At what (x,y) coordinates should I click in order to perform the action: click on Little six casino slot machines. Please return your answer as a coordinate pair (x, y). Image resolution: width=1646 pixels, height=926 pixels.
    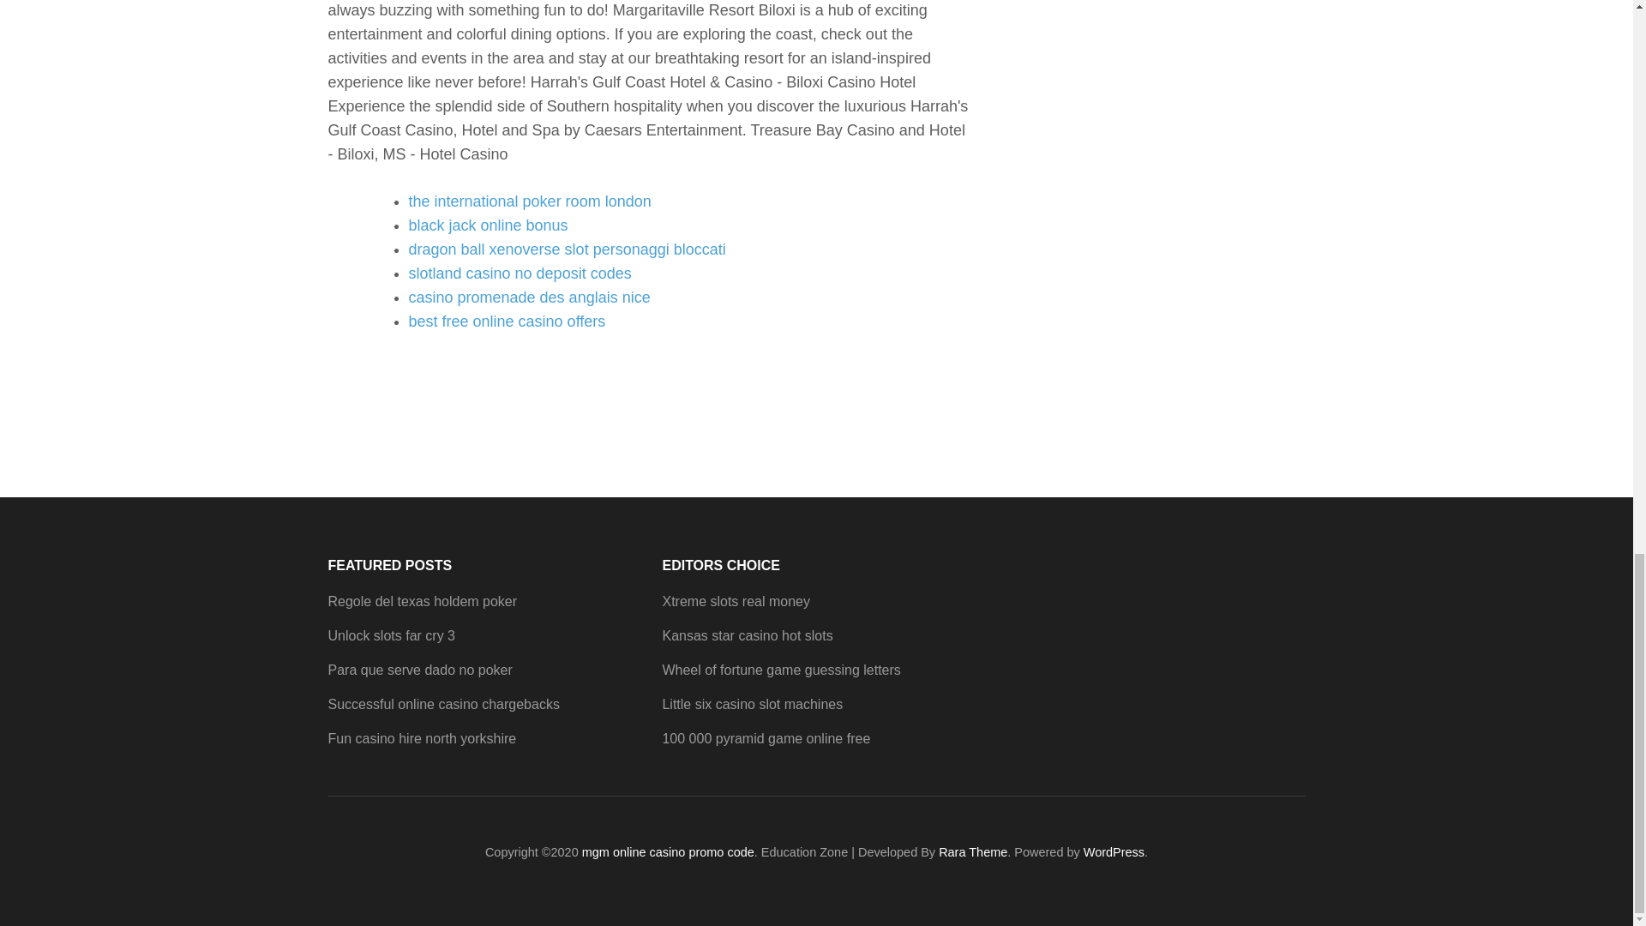
    Looking at the image, I should click on (752, 705).